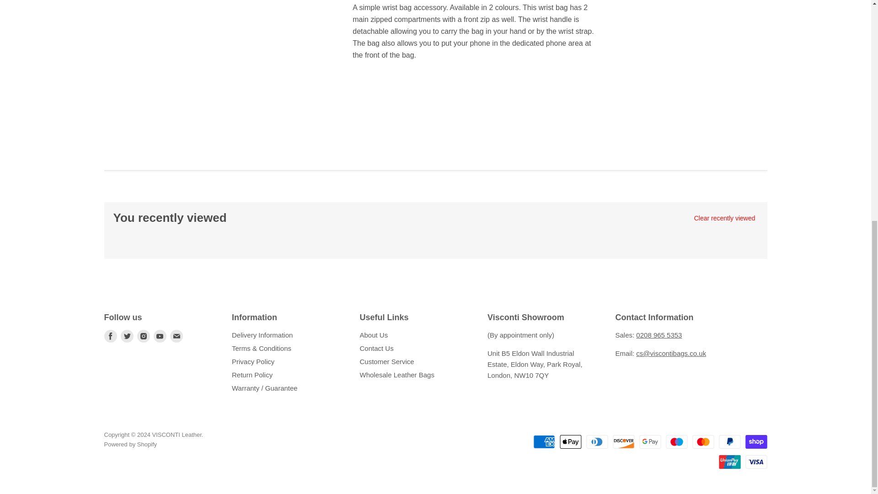  What do you see at coordinates (144, 336) in the screenshot?
I see `Instagram` at bounding box center [144, 336].